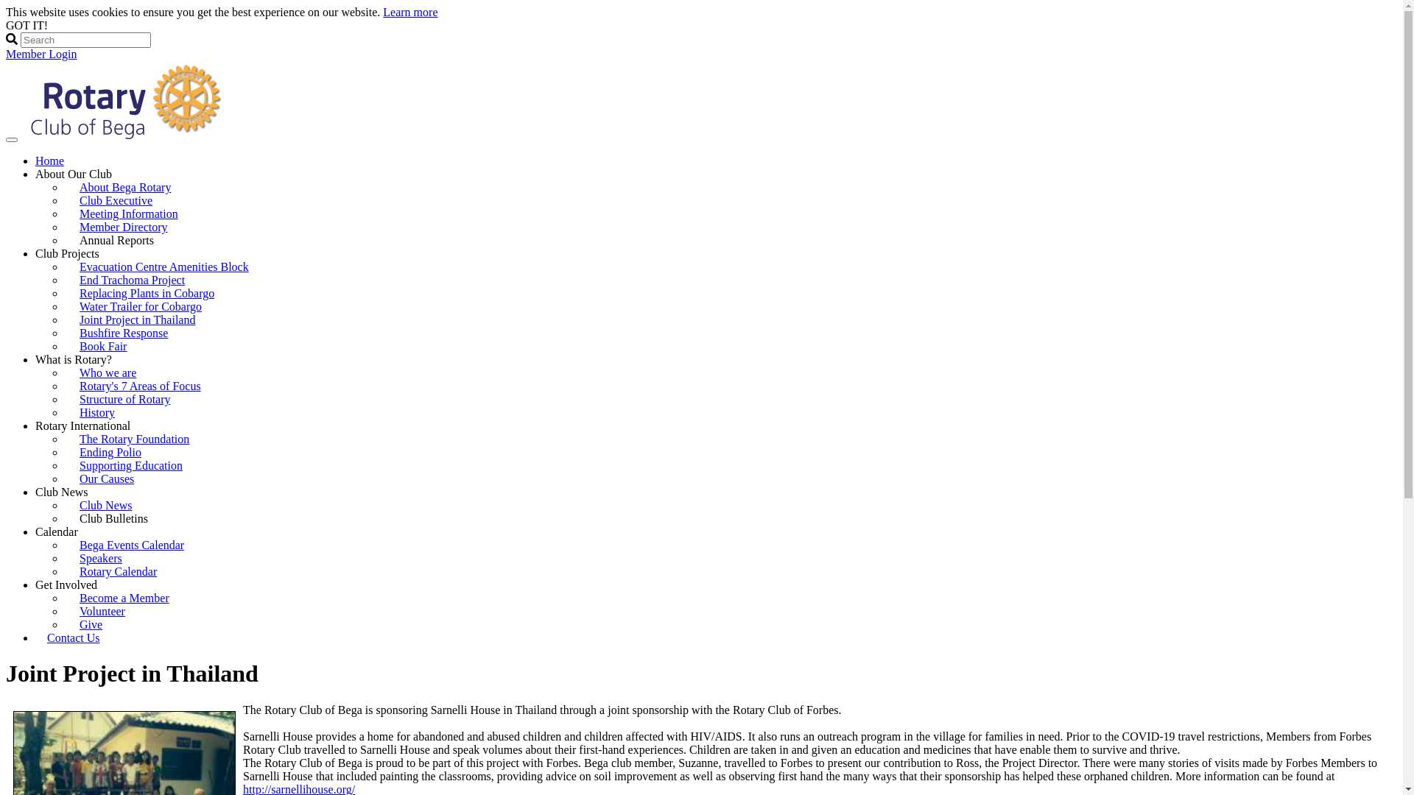  I want to click on Member Directory, so click(124, 227).